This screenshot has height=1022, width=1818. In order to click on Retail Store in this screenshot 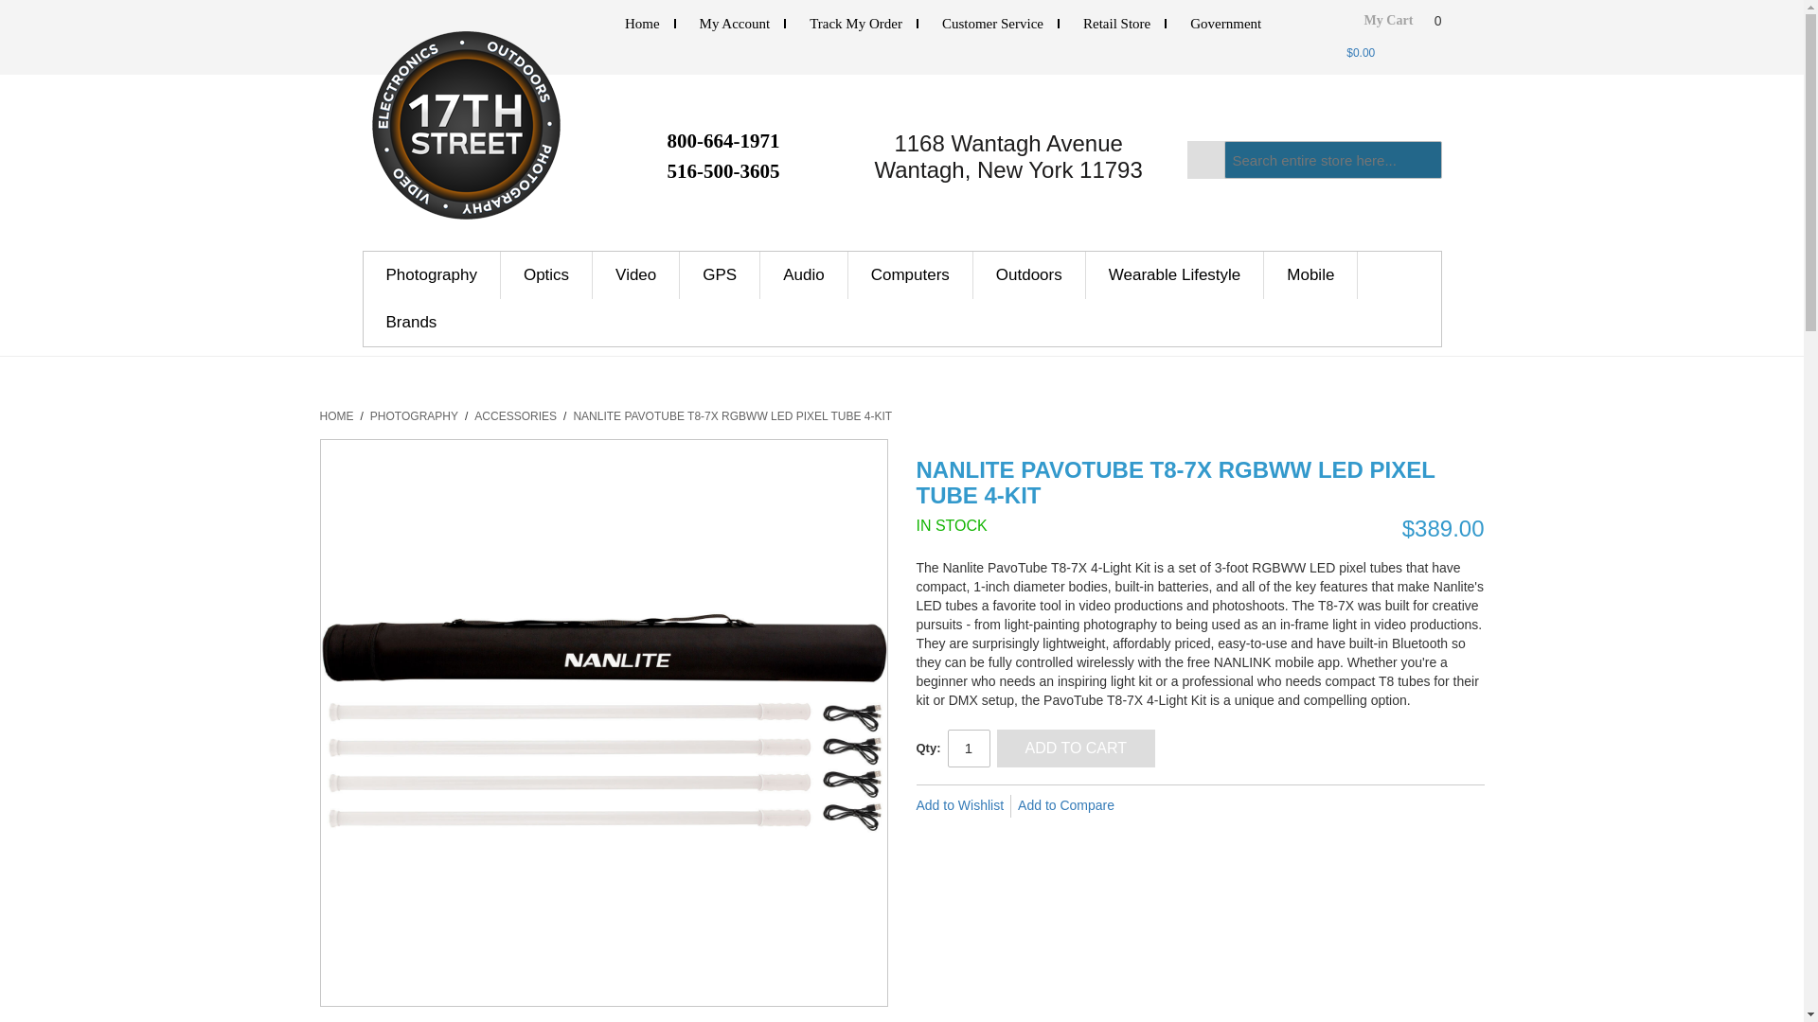, I will do `click(1117, 24)`.